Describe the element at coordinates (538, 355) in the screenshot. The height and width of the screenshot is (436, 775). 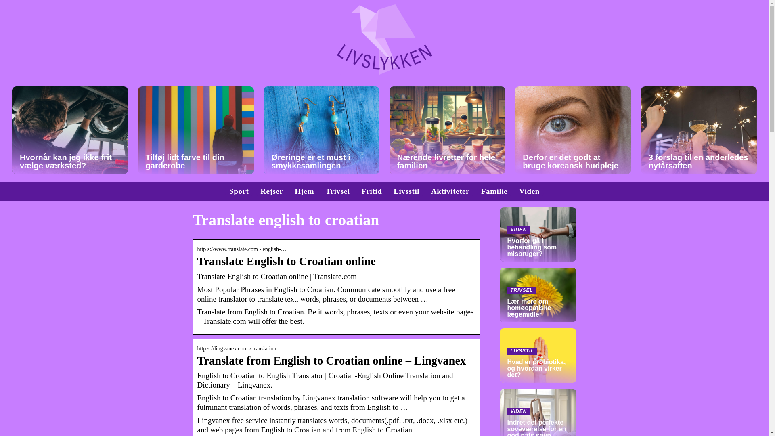
I see `Rejser` at that location.